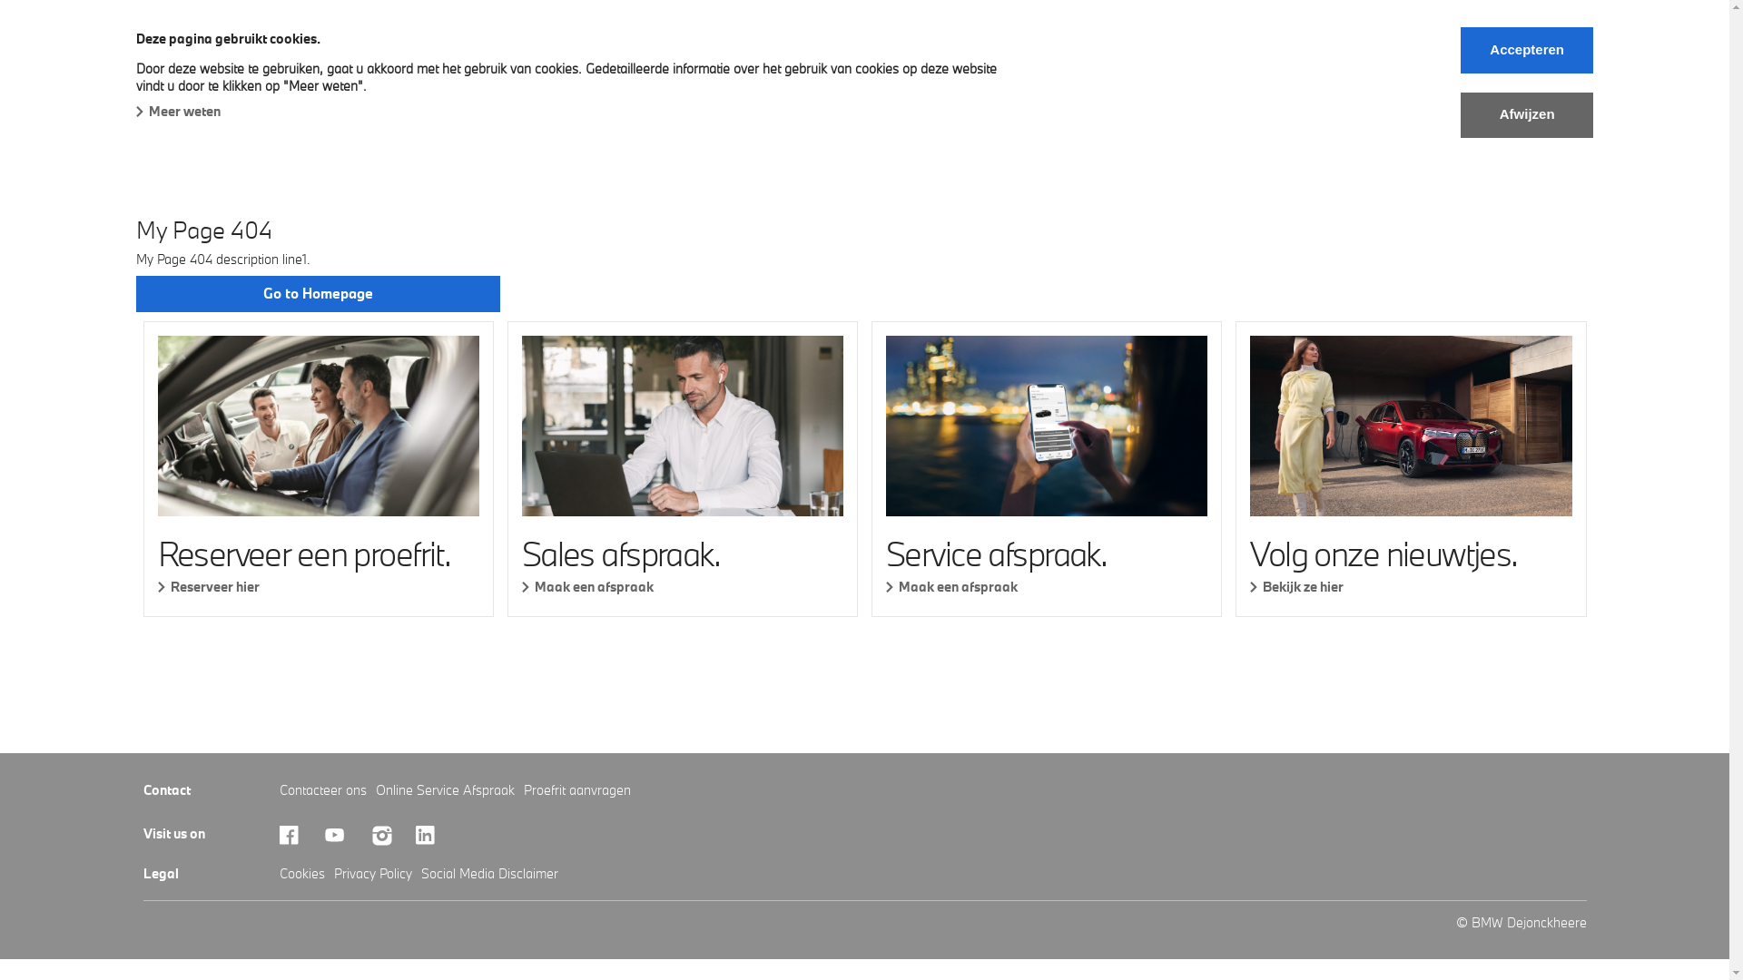 The image size is (1743, 980). What do you see at coordinates (318, 294) in the screenshot?
I see `Go to Homepage` at bounding box center [318, 294].